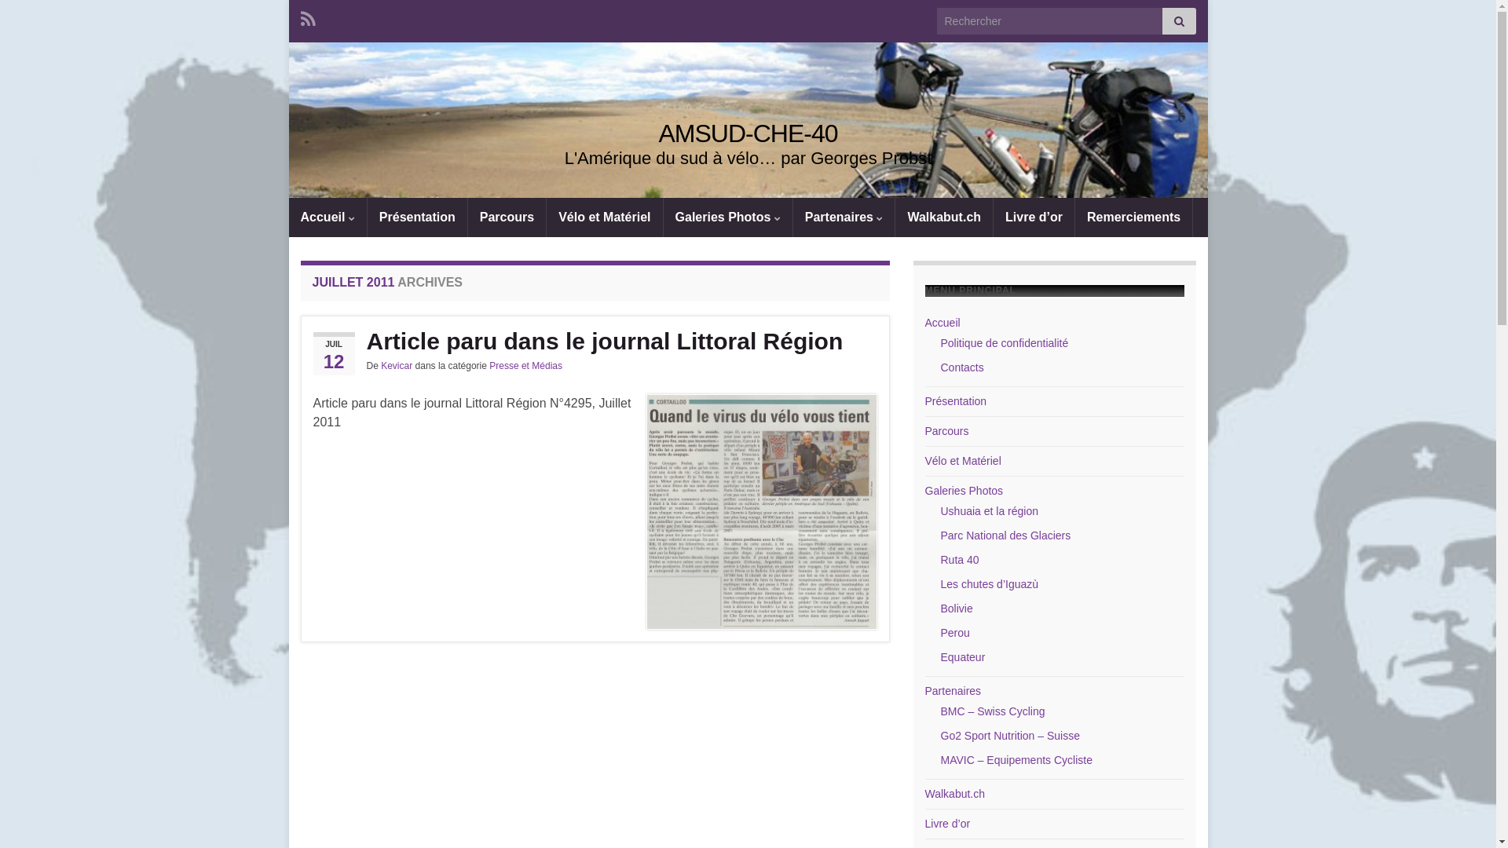 This screenshot has width=1508, height=848. Describe the element at coordinates (957, 609) in the screenshot. I see `Bolivie` at that location.